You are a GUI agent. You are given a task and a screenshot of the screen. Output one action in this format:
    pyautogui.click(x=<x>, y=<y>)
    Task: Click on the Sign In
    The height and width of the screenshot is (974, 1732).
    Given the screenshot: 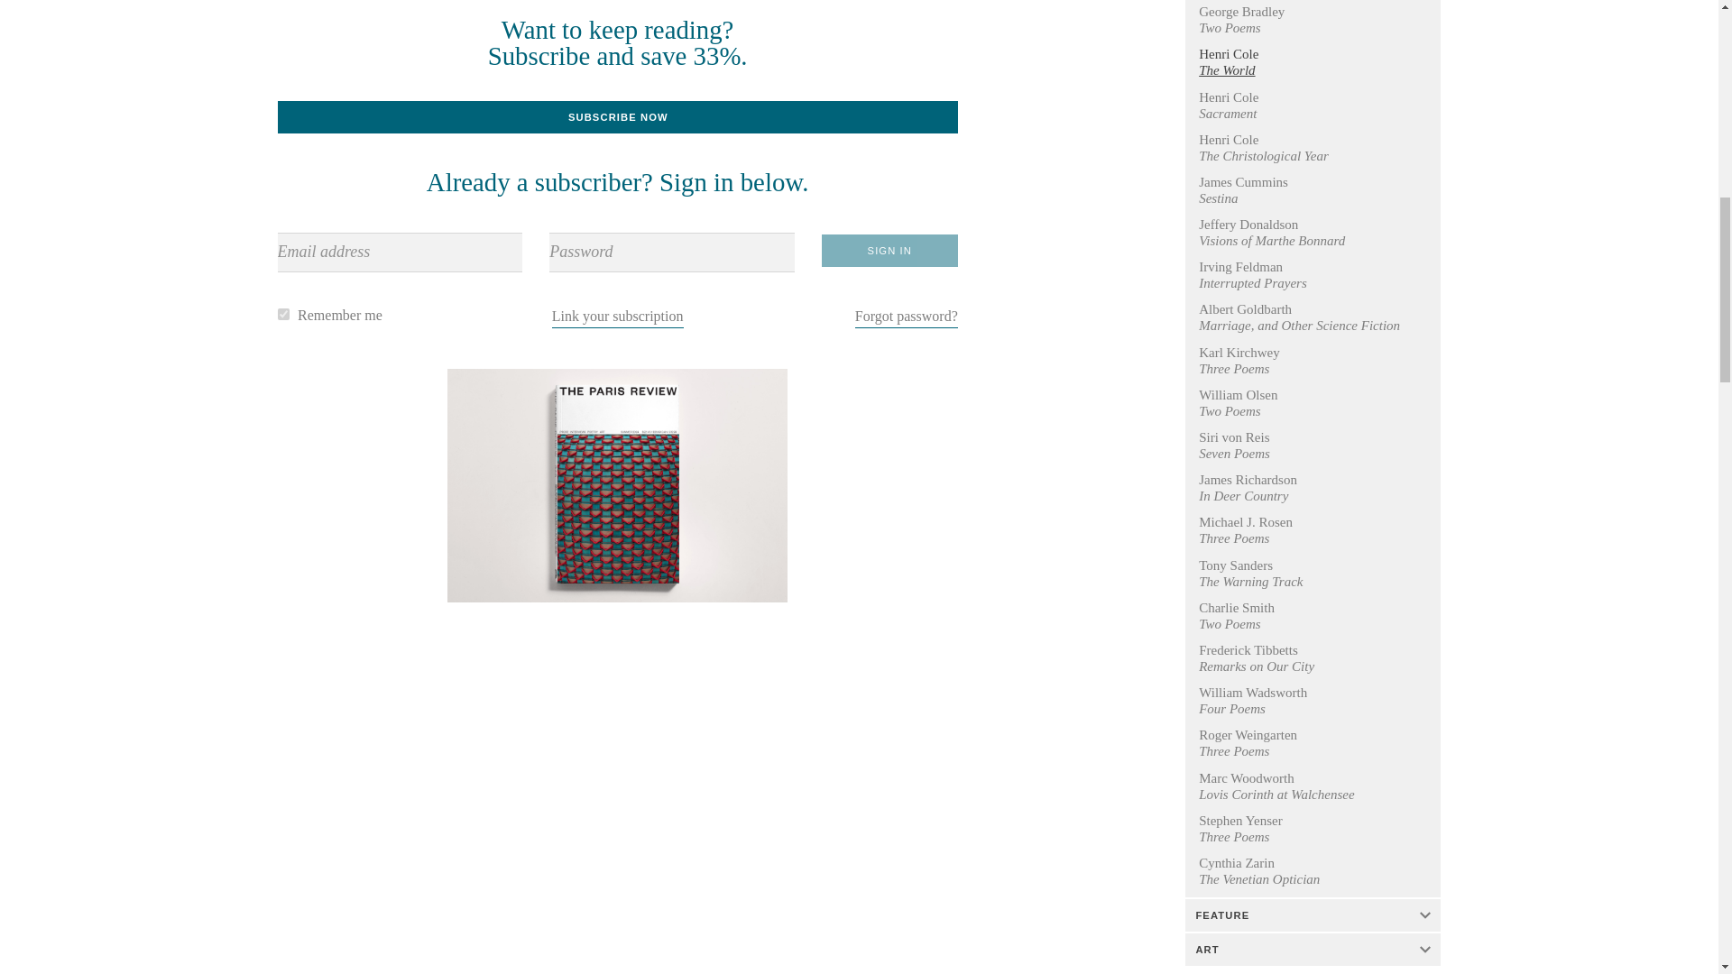 What is the action you would take?
    pyautogui.click(x=889, y=251)
    